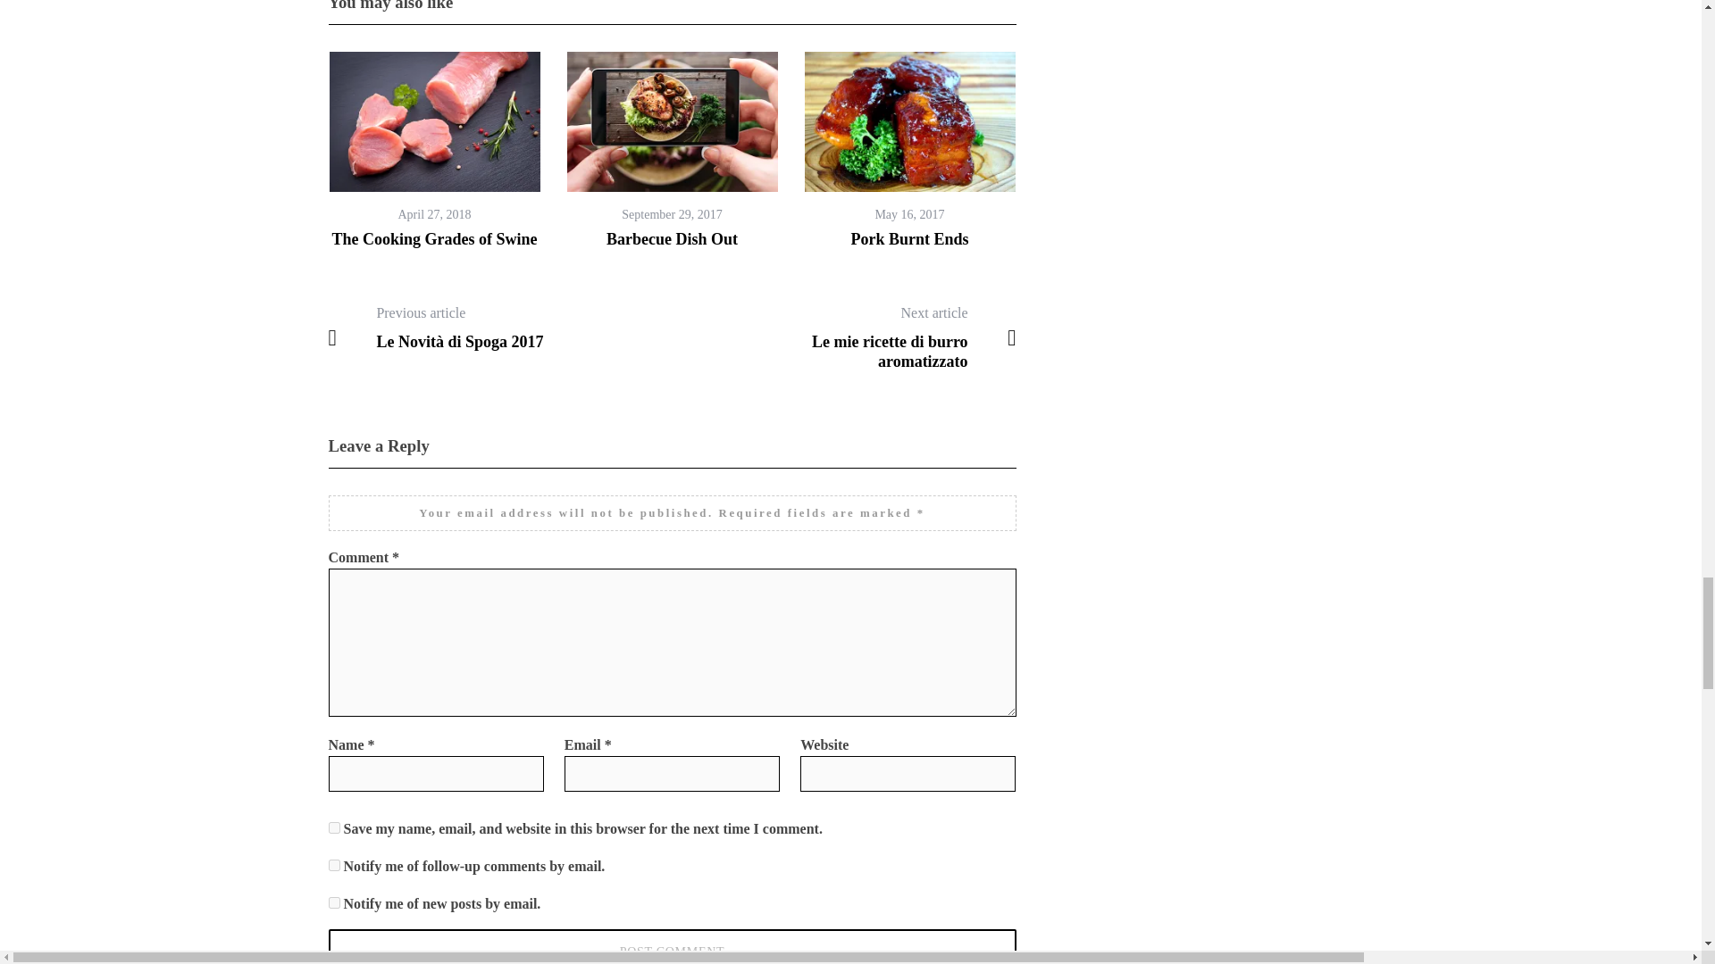 This screenshot has width=1715, height=964. Describe the element at coordinates (334, 903) in the screenshot. I see `subscribe` at that location.